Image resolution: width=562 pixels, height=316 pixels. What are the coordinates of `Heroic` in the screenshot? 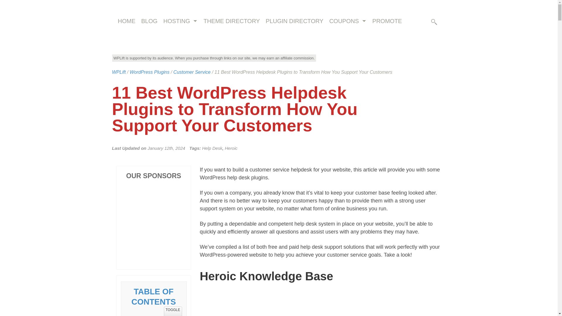 It's located at (231, 148).